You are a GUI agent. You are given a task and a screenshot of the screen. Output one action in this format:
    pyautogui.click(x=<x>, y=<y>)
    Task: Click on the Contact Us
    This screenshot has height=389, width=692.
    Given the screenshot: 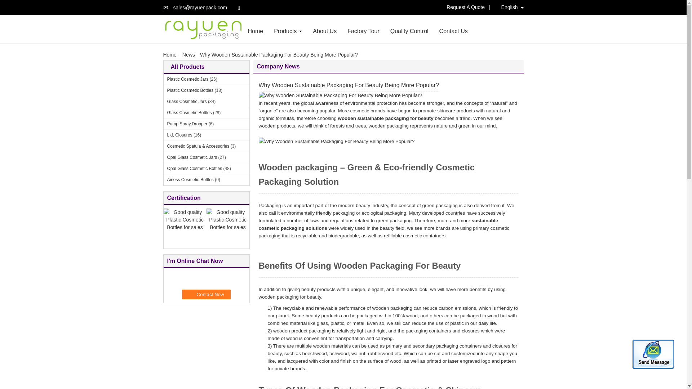 What is the action you would take?
    pyautogui.click(x=453, y=31)
    